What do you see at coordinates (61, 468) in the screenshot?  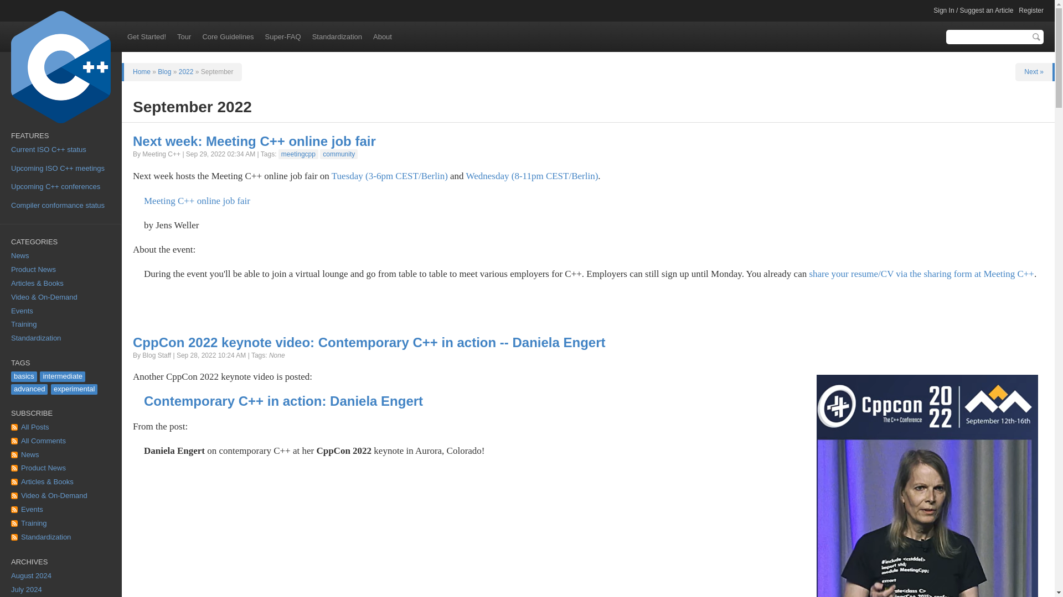 I see `Product News` at bounding box center [61, 468].